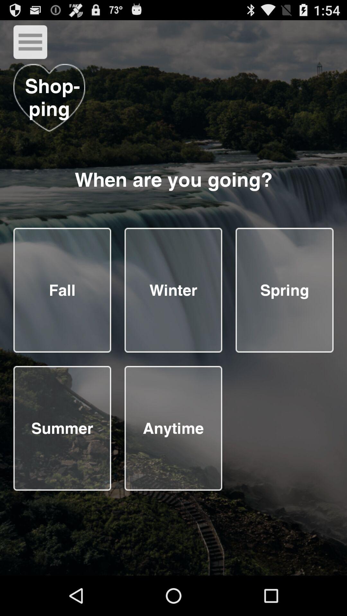 Image resolution: width=347 pixels, height=616 pixels. Describe the element at coordinates (285, 290) in the screenshot. I see `select spring season` at that location.